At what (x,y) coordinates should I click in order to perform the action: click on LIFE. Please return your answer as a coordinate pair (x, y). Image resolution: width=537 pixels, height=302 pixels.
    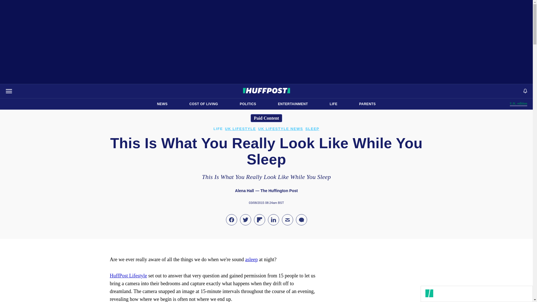
    Looking at the image, I should click on (367, 104).